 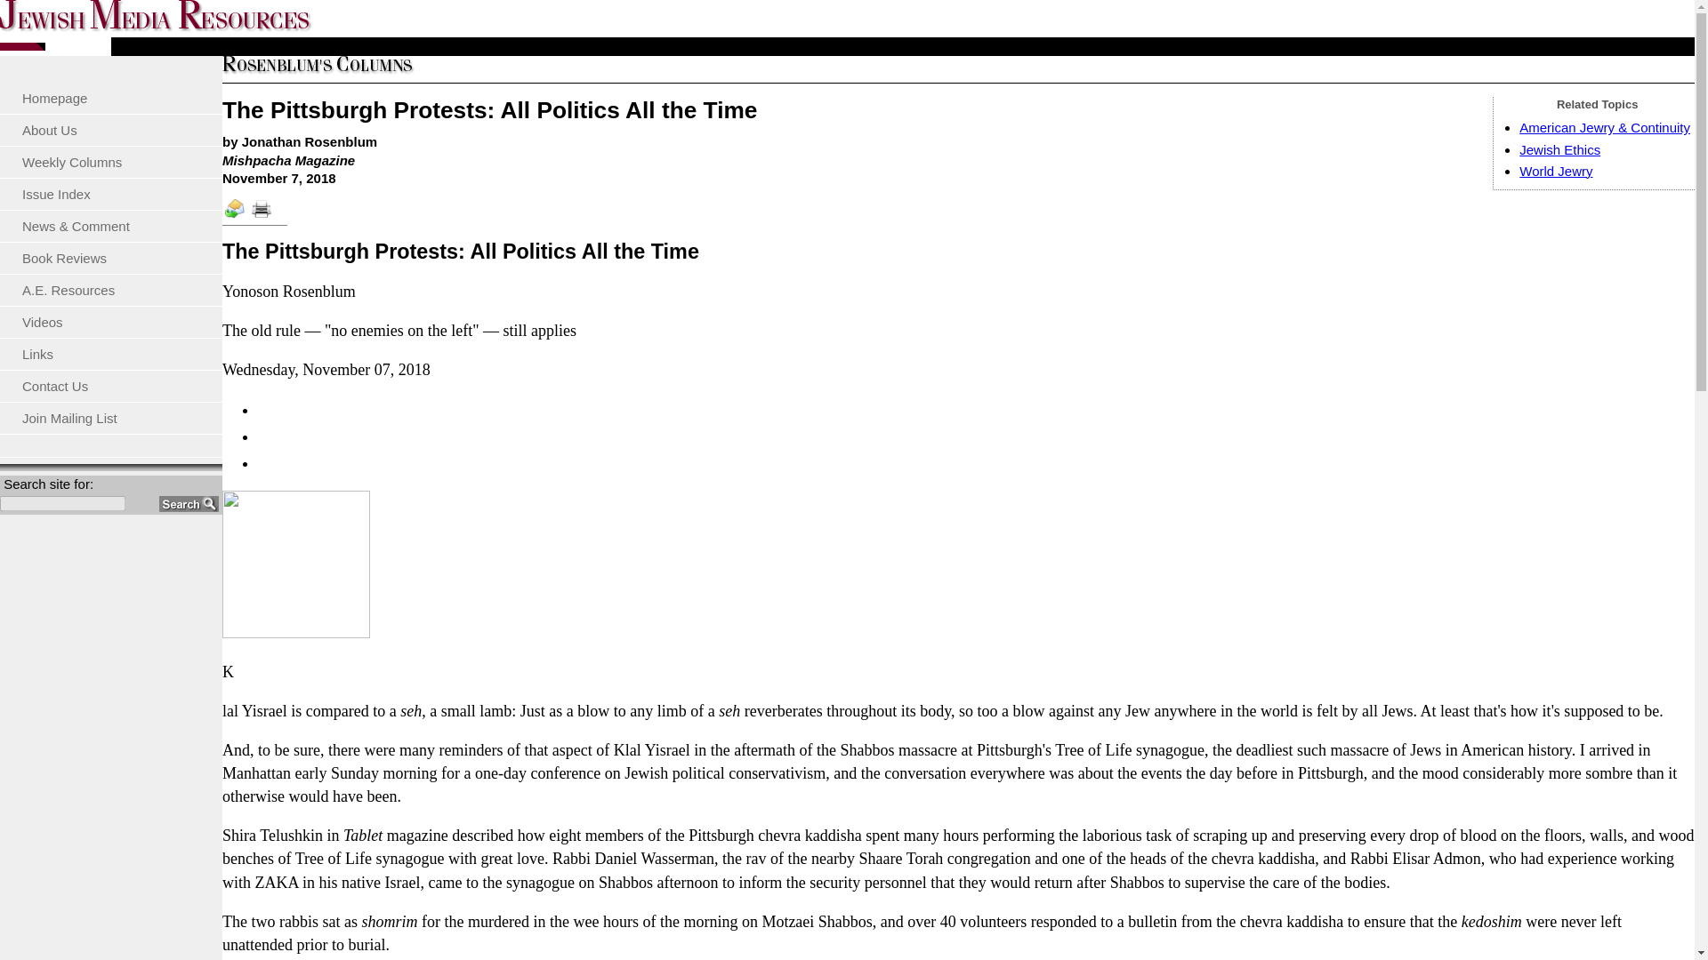 What do you see at coordinates (110, 386) in the screenshot?
I see `Contact Us` at bounding box center [110, 386].